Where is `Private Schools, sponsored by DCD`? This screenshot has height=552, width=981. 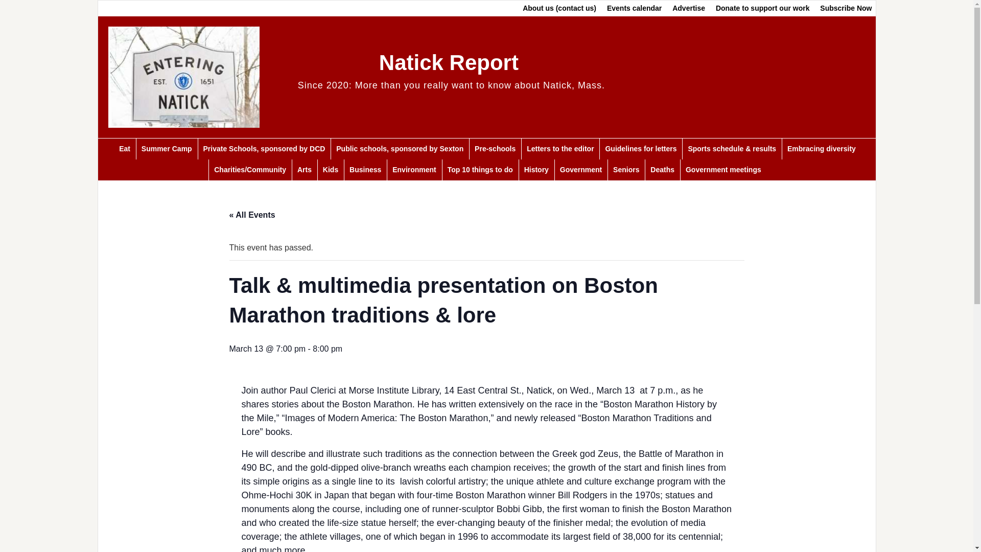
Private Schools, sponsored by DCD is located at coordinates (264, 149).